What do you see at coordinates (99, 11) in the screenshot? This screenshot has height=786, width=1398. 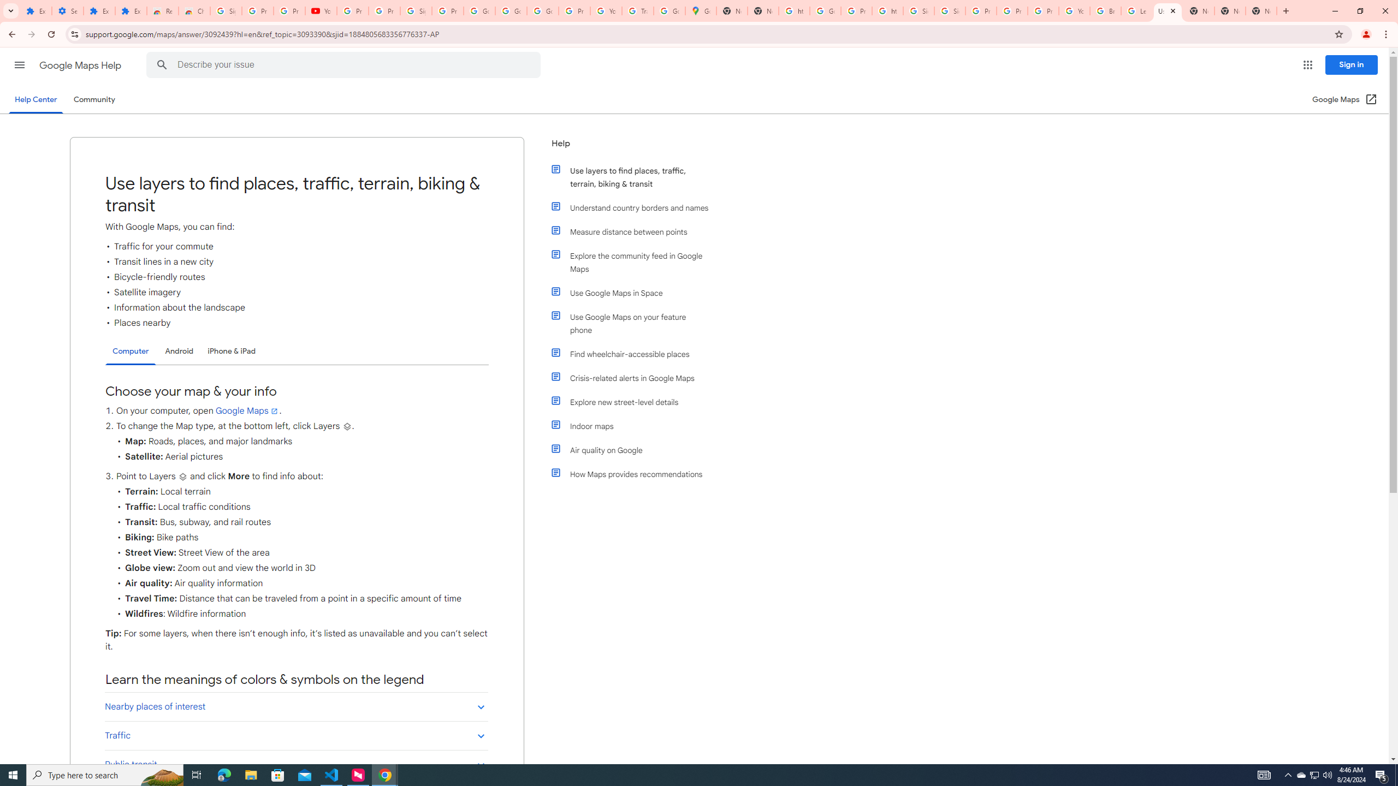 I see `Extensions` at bounding box center [99, 11].